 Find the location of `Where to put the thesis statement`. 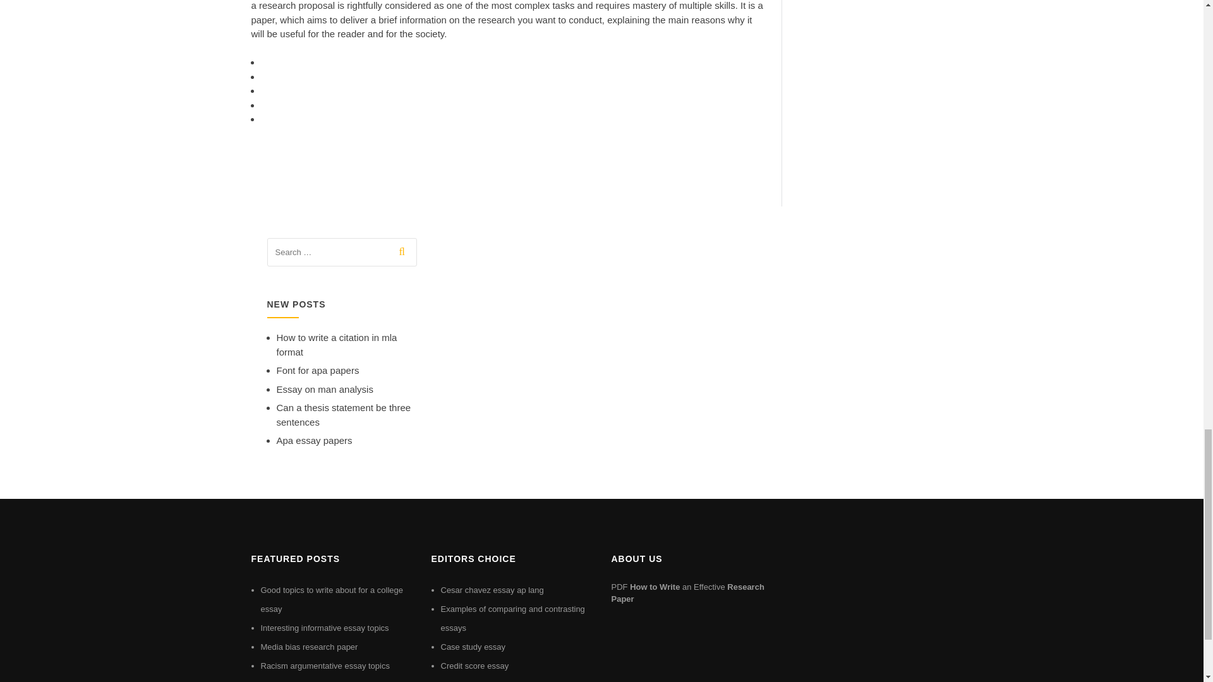

Where to put the thesis statement is located at coordinates (322, 681).